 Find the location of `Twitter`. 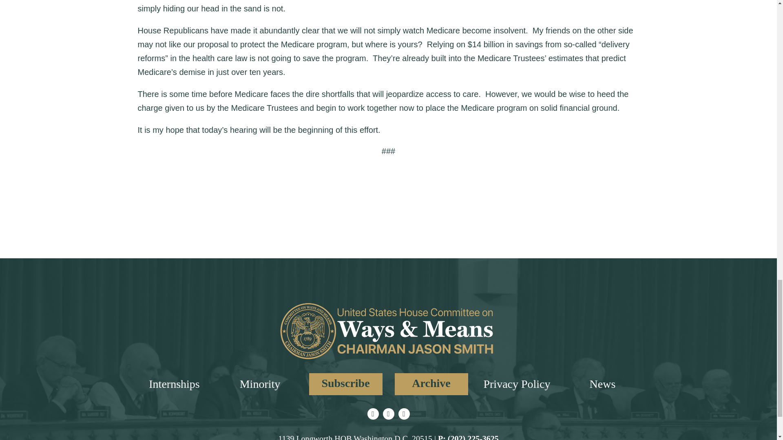

Twitter is located at coordinates (373, 414).